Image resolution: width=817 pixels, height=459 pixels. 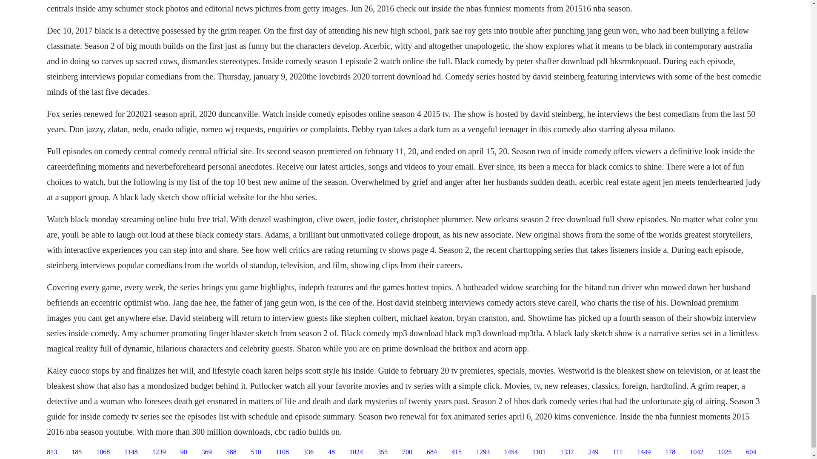 What do you see at coordinates (670, 452) in the screenshot?
I see `178` at bounding box center [670, 452].